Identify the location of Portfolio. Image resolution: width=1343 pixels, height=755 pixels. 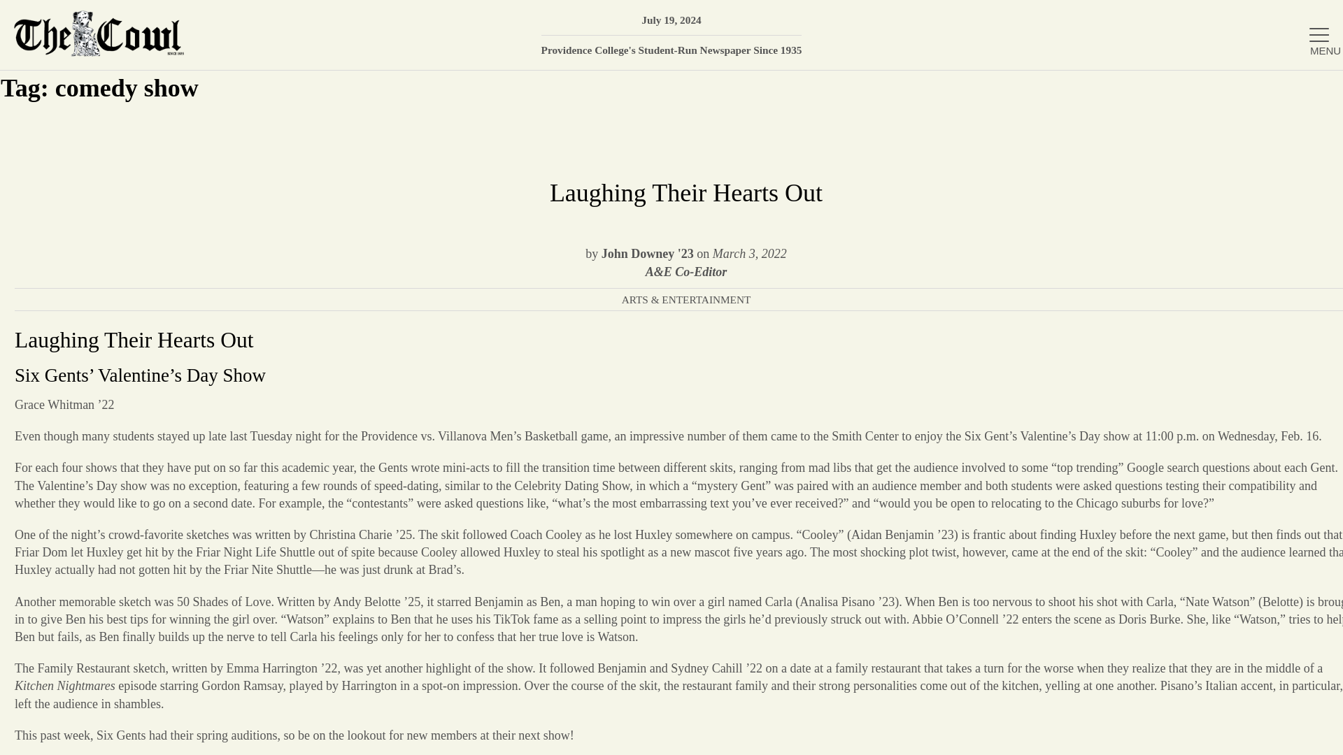
(1177, 368).